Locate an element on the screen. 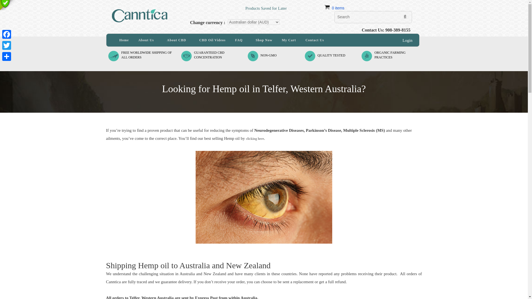  View your shopping cart is located at coordinates (237, 5).